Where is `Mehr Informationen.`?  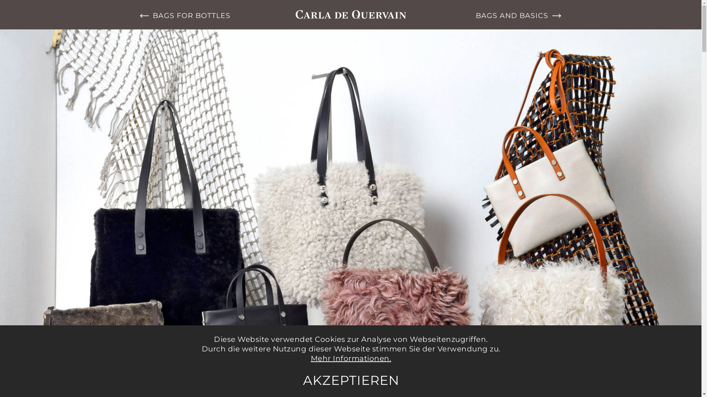
Mehr Informationen. is located at coordinates (351, 358).